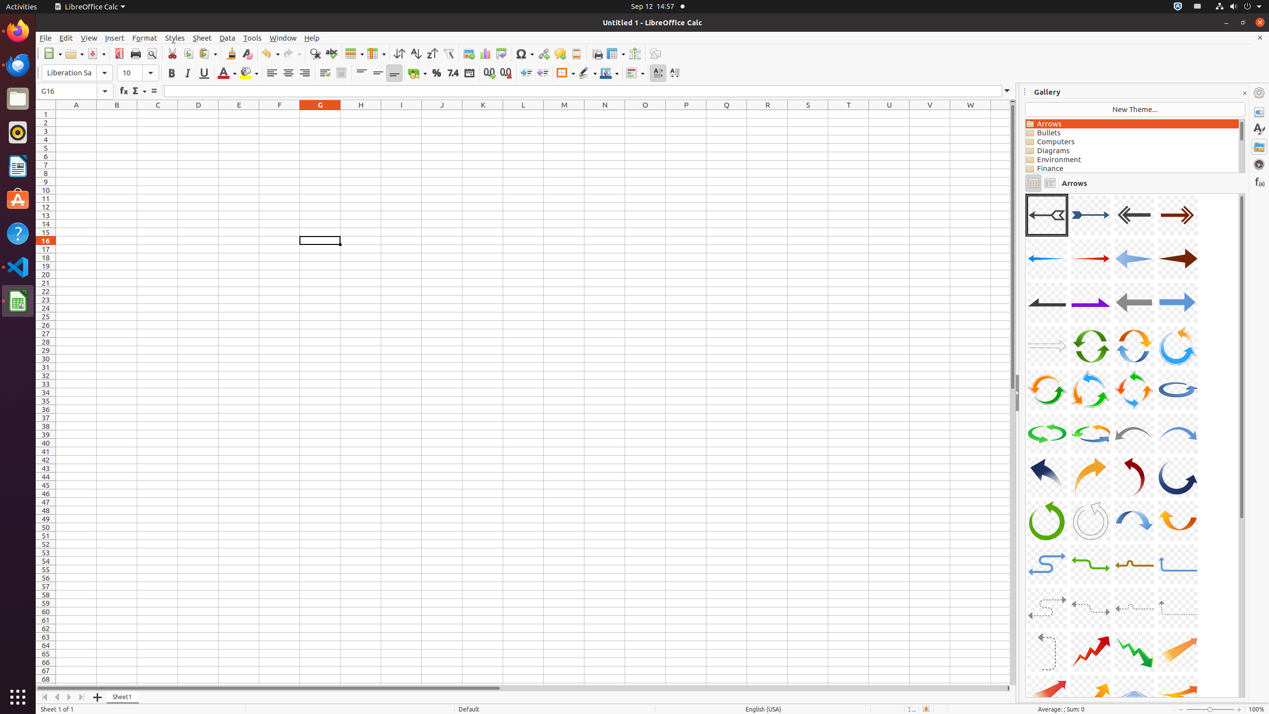 This screenshot has width=1269, height=714. What do you see at coordinates (543, 54) in the screenshot?
I see `Hyperlink` at bounding box center [543, 54].